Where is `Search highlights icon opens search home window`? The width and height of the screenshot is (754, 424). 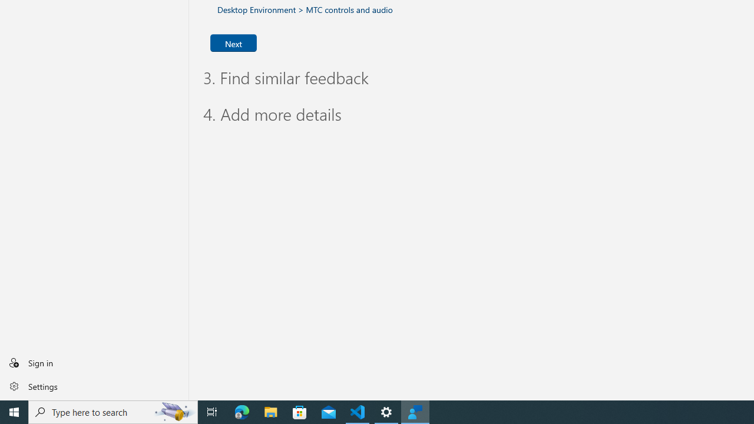 Search highlights icon opens search home window is located at coordinates (174, 412).